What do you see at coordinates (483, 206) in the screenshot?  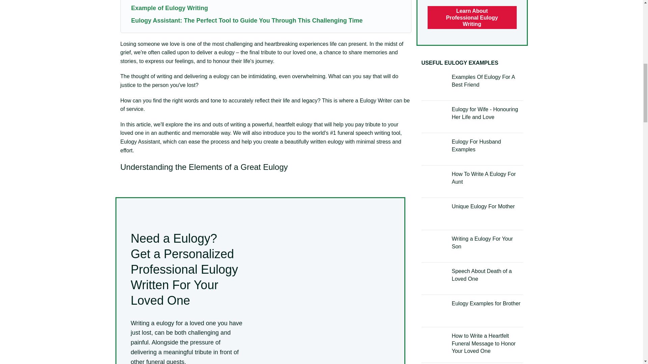 I see `Permalink to Unique Eulogy For Mother` at bounding box center [483, 206].